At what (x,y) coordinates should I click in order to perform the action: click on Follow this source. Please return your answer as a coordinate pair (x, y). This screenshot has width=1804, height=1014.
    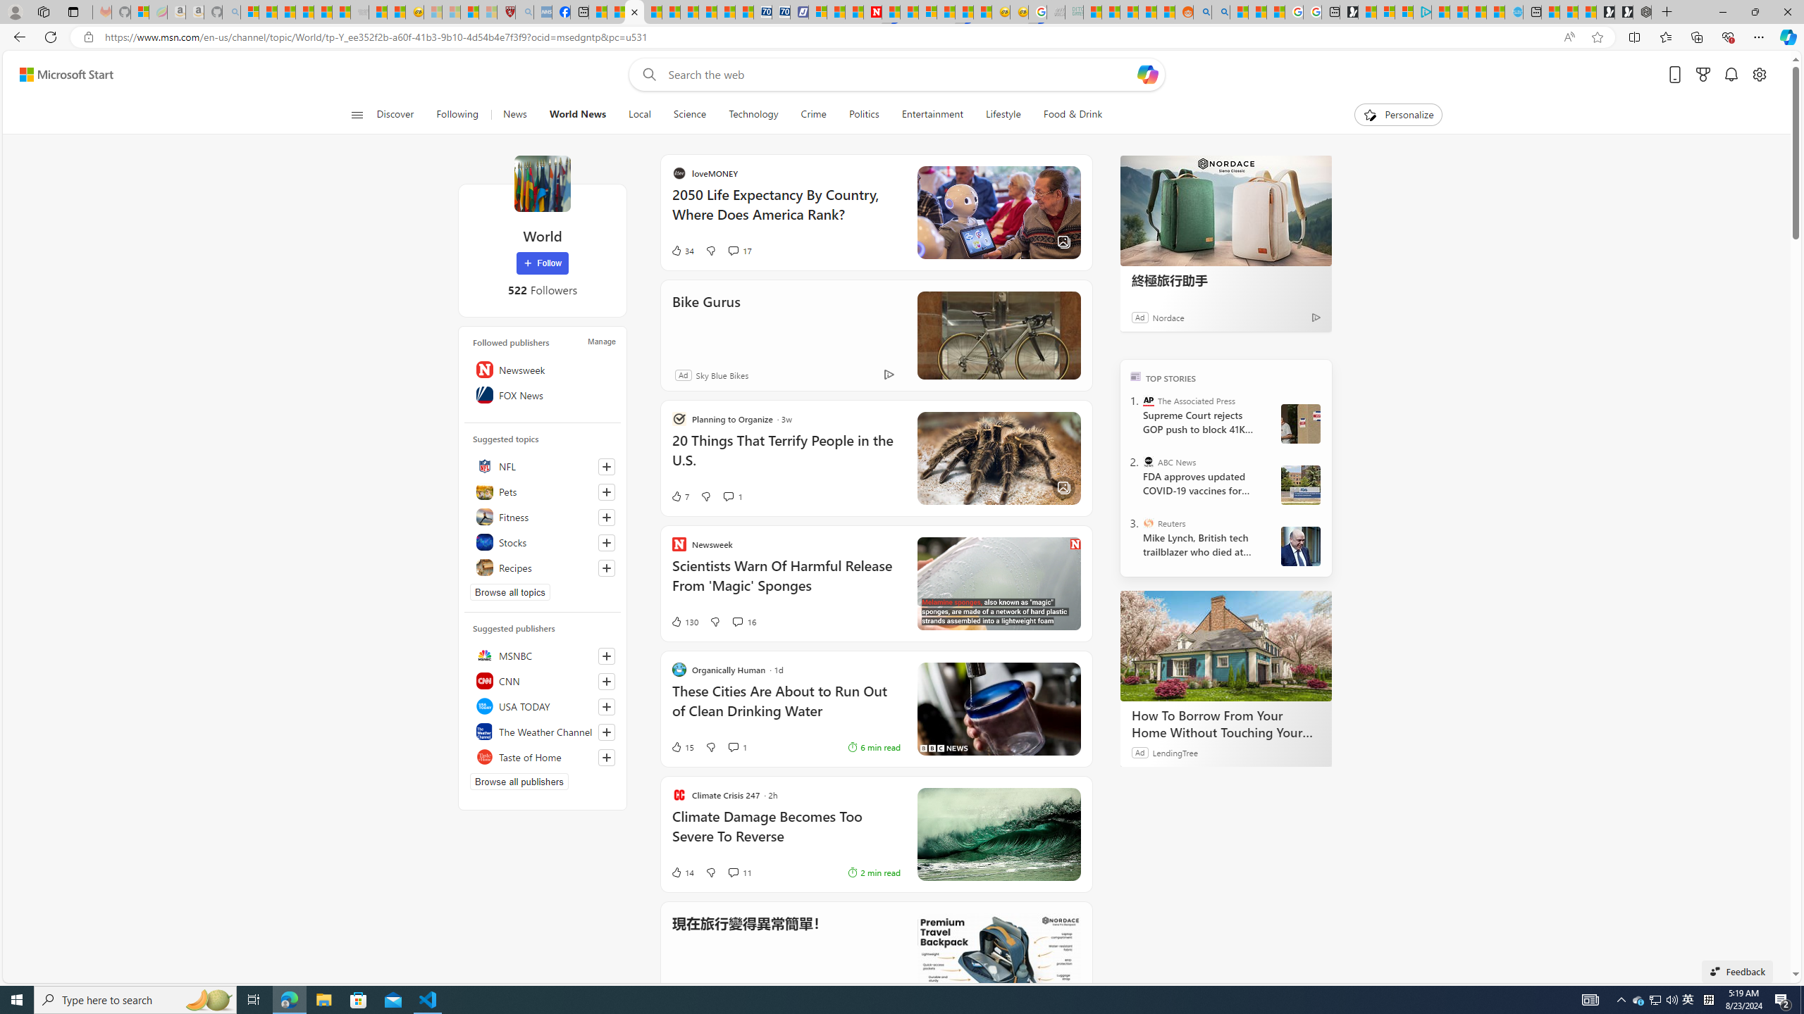
    Looking at the image, I should click on (606, 758).